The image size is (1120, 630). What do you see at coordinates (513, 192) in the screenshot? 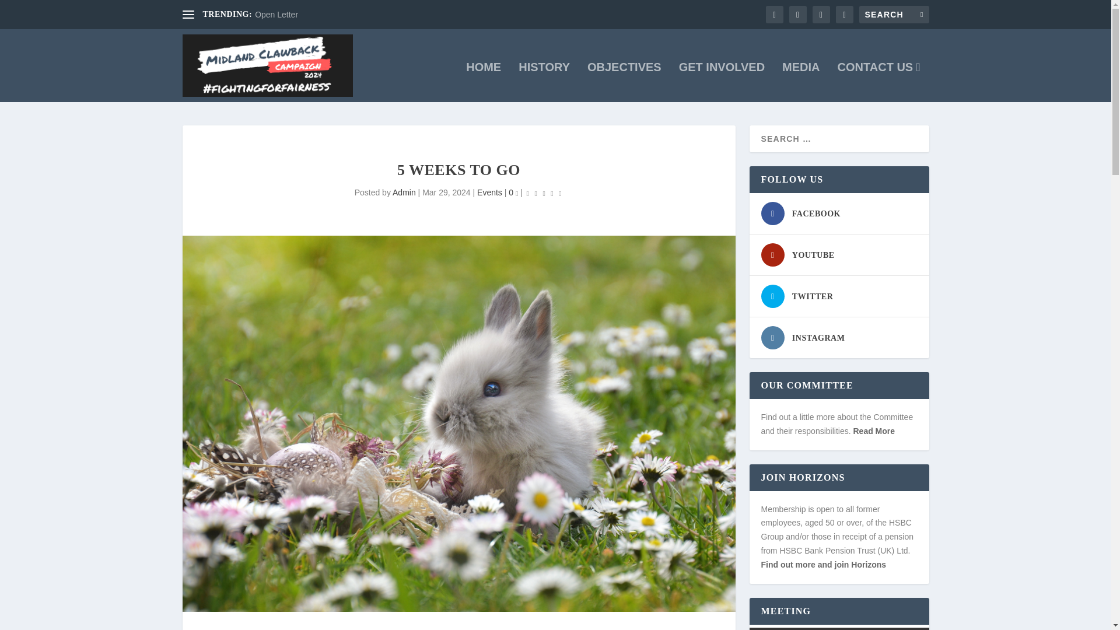
I see `0` at bounding box center [513, 192].